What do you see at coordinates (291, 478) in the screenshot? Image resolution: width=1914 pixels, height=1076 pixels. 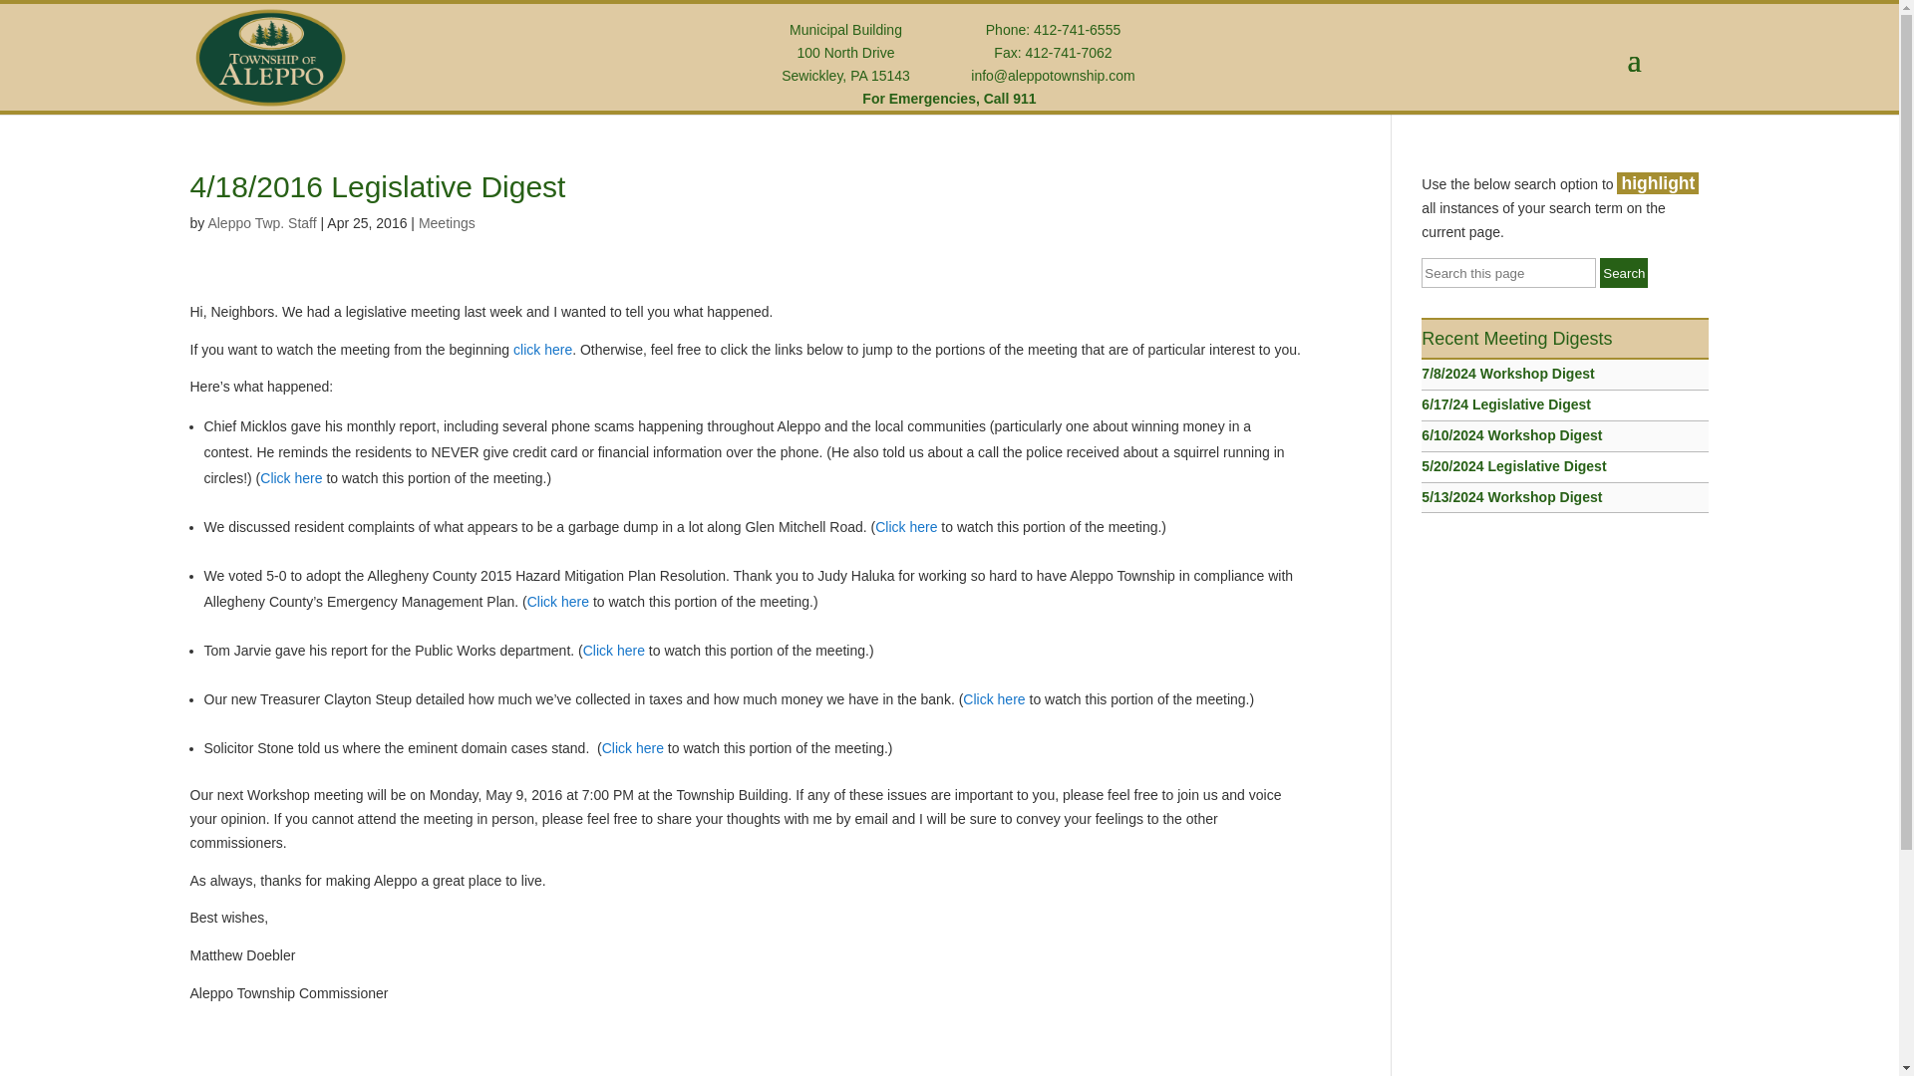 I see `Click here` at bounding box center [291, 478].